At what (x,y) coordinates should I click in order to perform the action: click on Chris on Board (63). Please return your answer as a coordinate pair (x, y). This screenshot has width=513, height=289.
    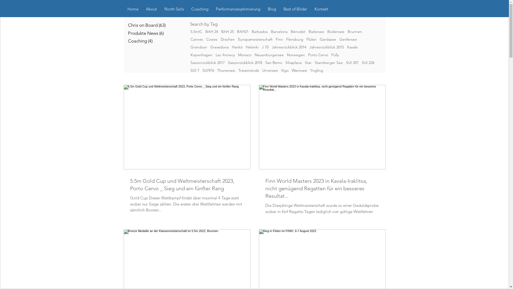
    Looking at the image, I should click on (166, 25).